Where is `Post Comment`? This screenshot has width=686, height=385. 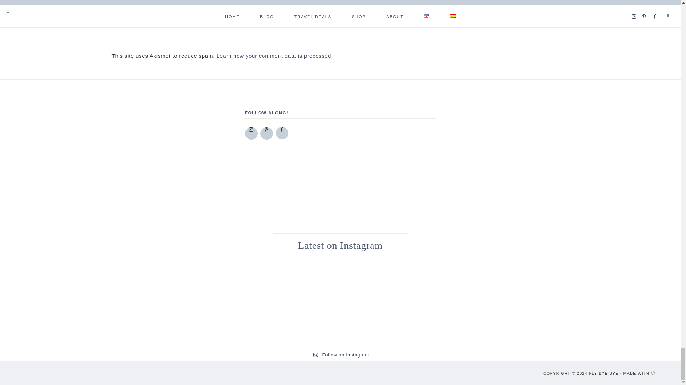
Post Comment is located at coordinates (141, 18).